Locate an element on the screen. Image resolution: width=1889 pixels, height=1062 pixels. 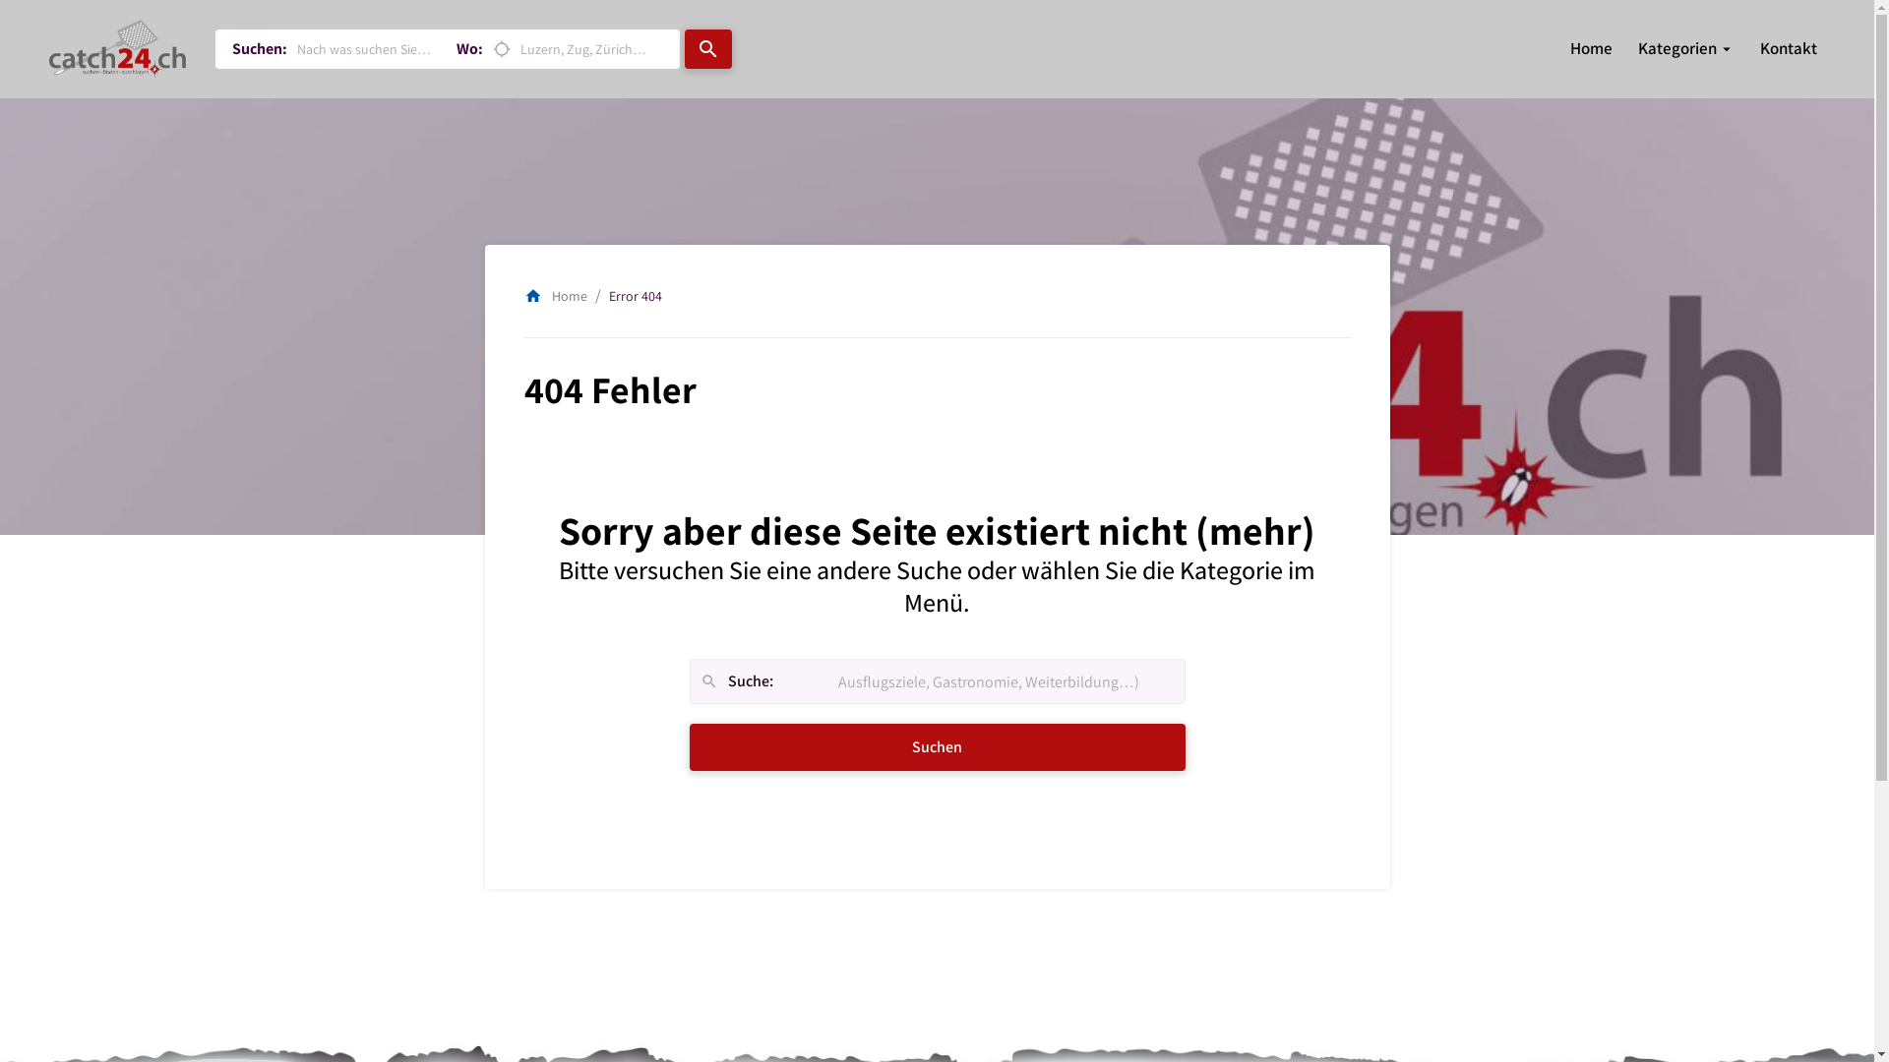
homeHome is located at coordinates (555, 296).